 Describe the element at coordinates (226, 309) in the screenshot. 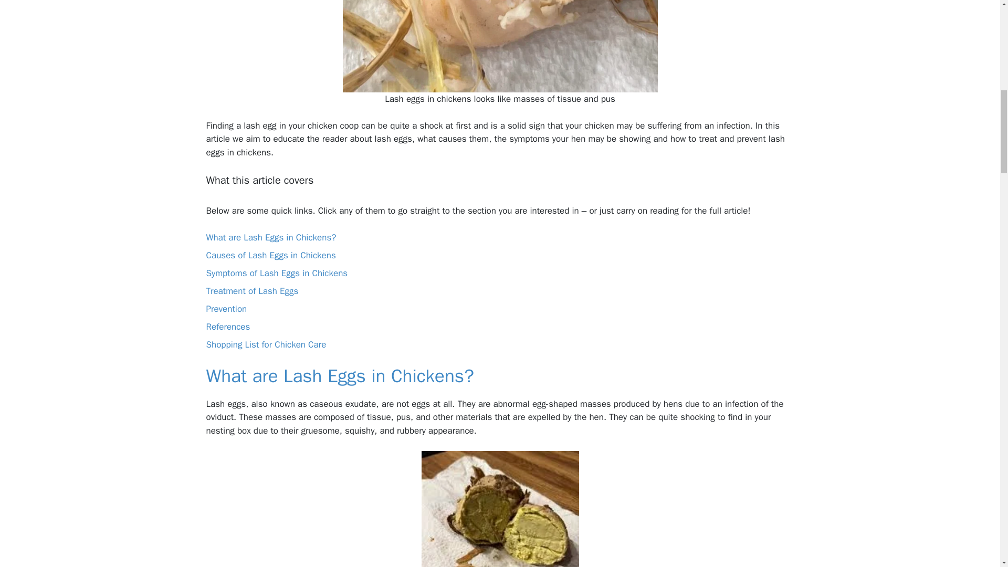

I see `Prevention` at that location.